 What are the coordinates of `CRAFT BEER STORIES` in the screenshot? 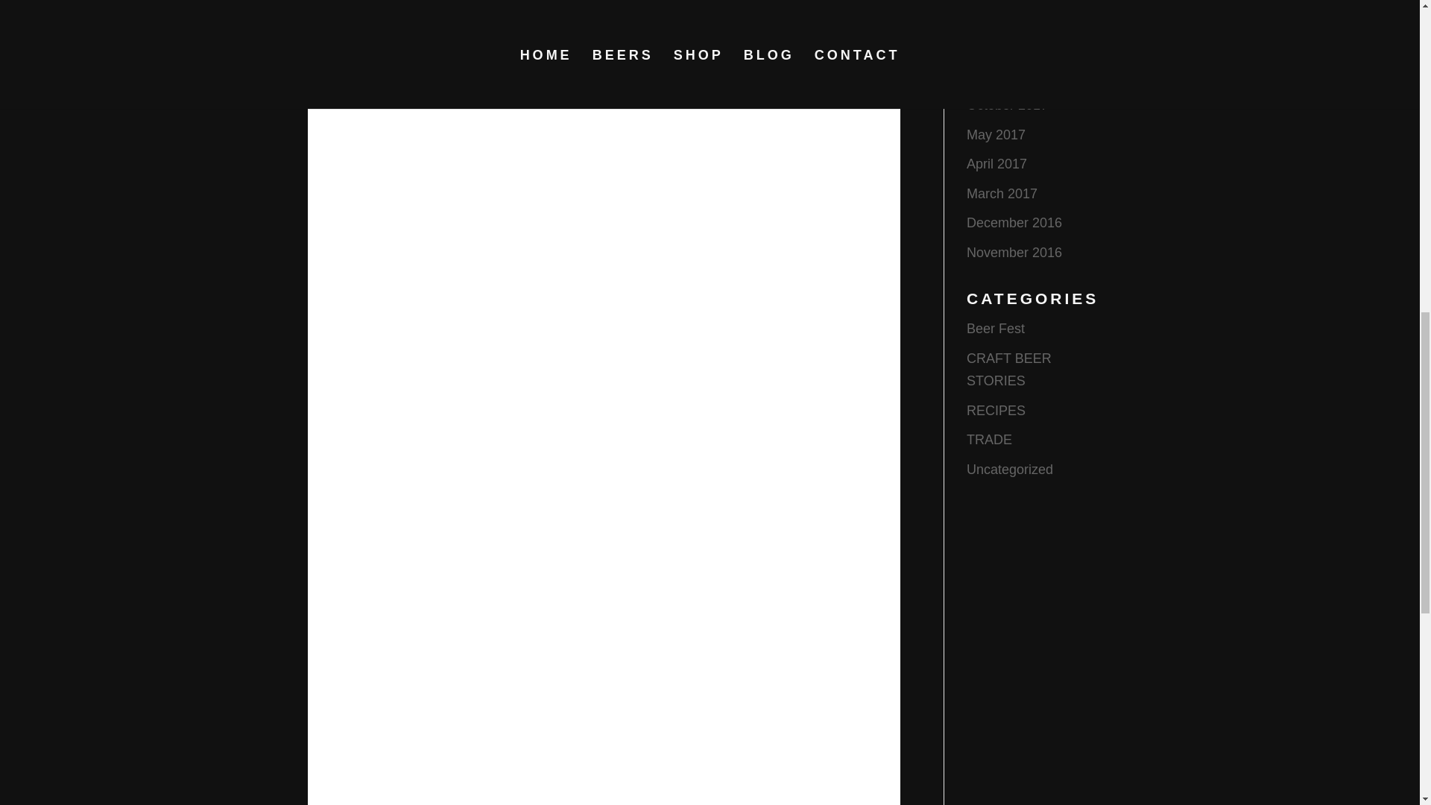 It's located at (1009, 370).